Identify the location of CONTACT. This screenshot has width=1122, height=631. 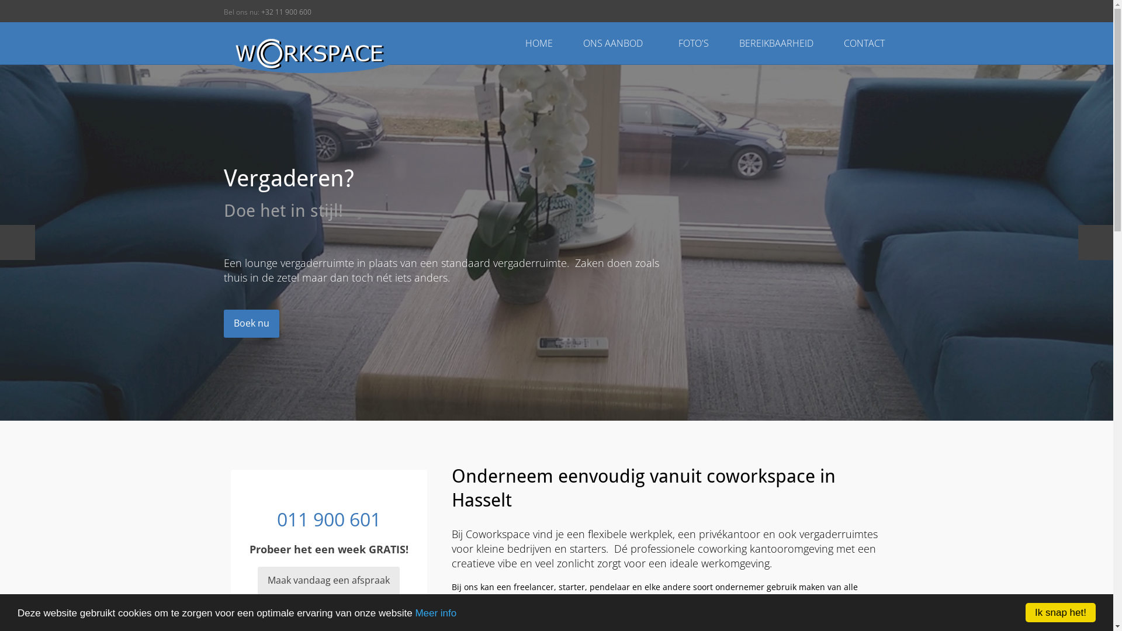
(864, 43).